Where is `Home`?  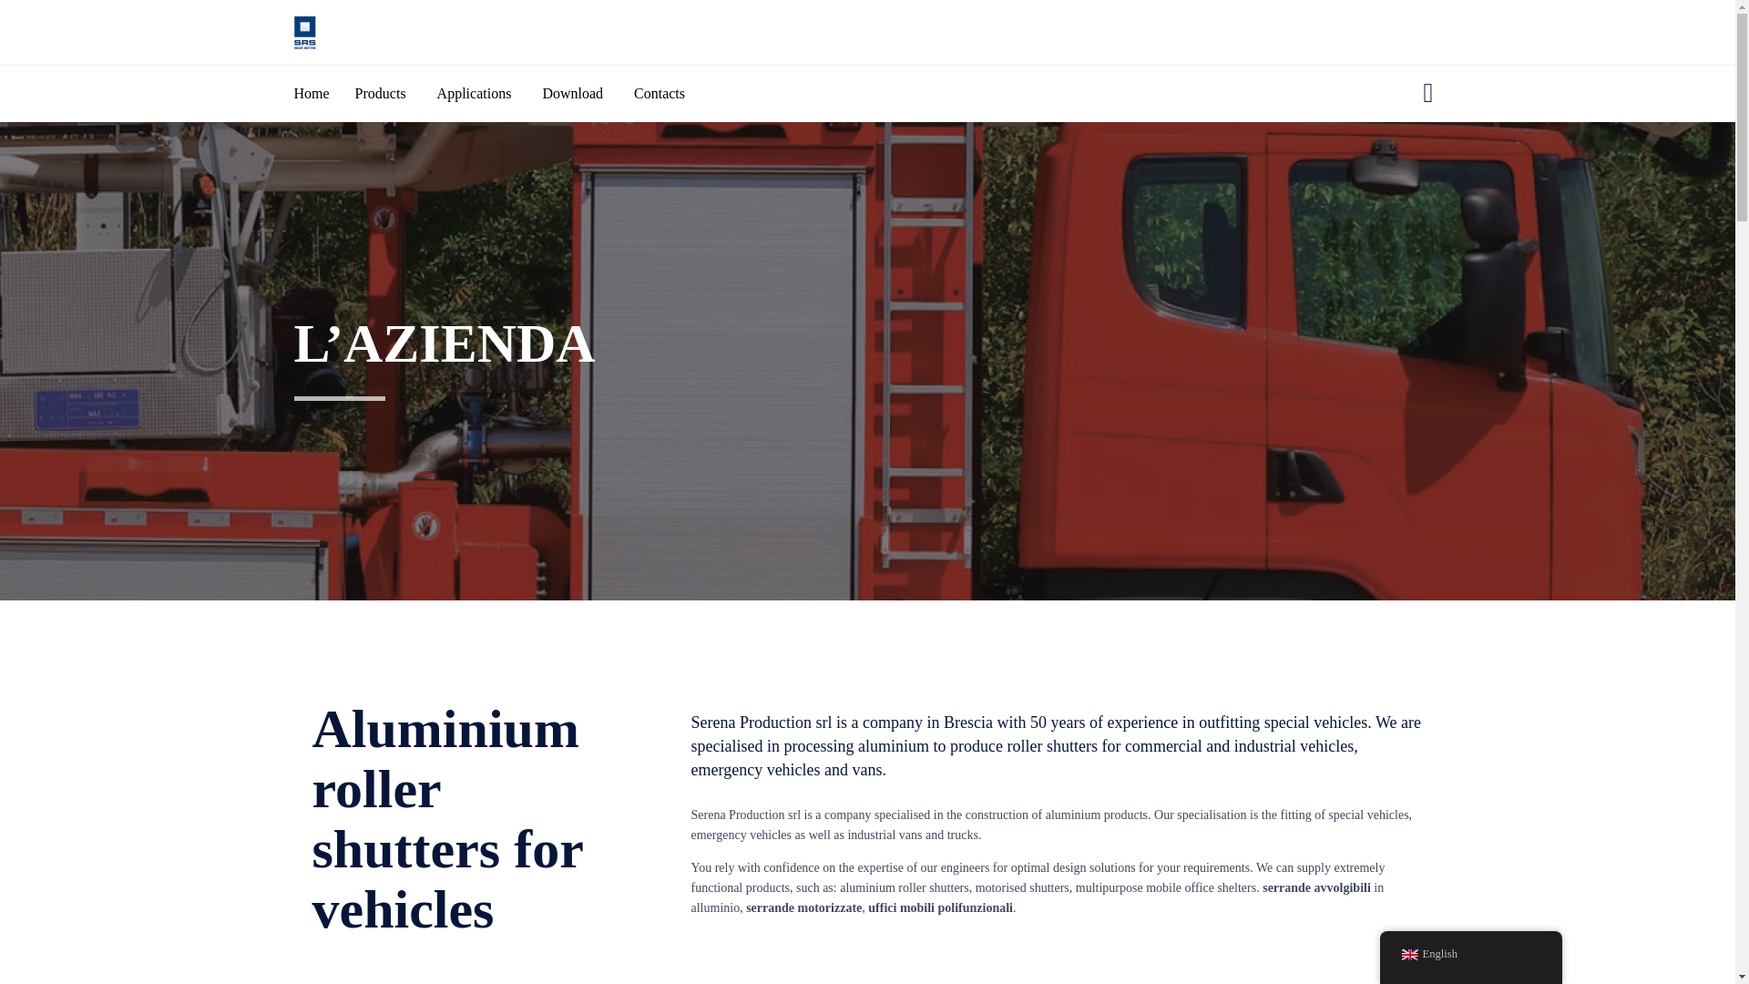
Home is located at coordinates (324, 93).